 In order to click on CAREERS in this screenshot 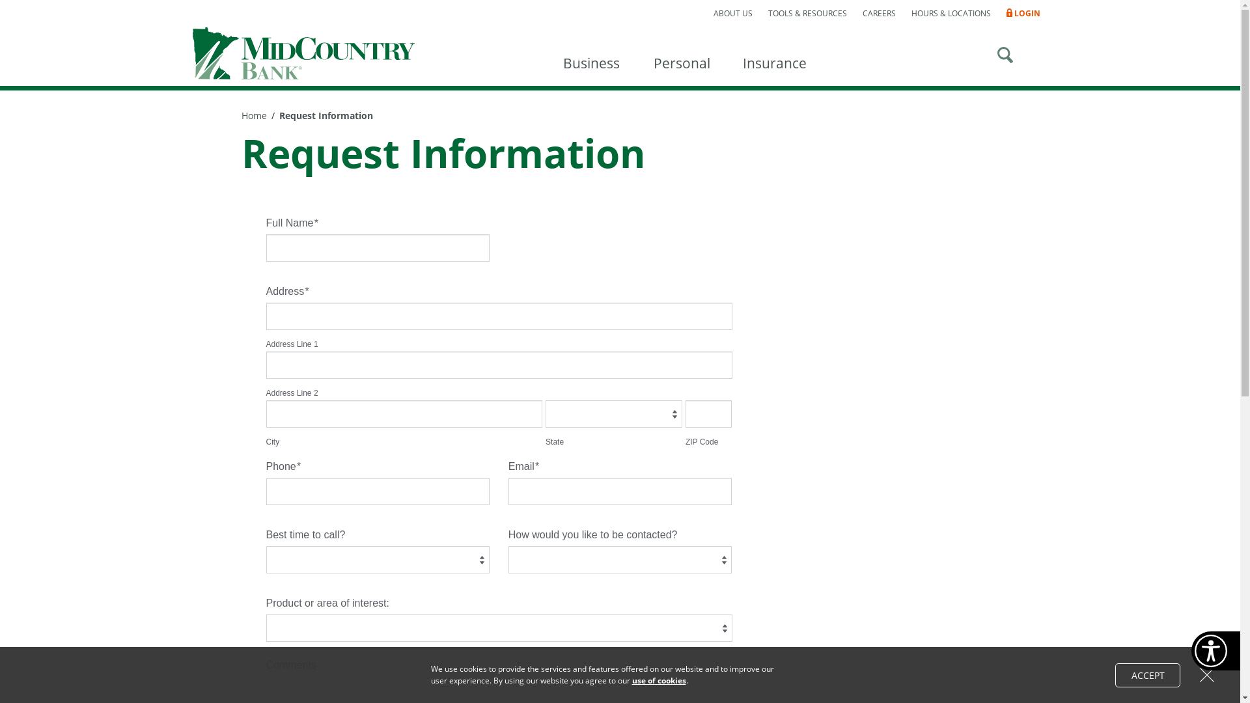, I will do `click(879, 14)`.